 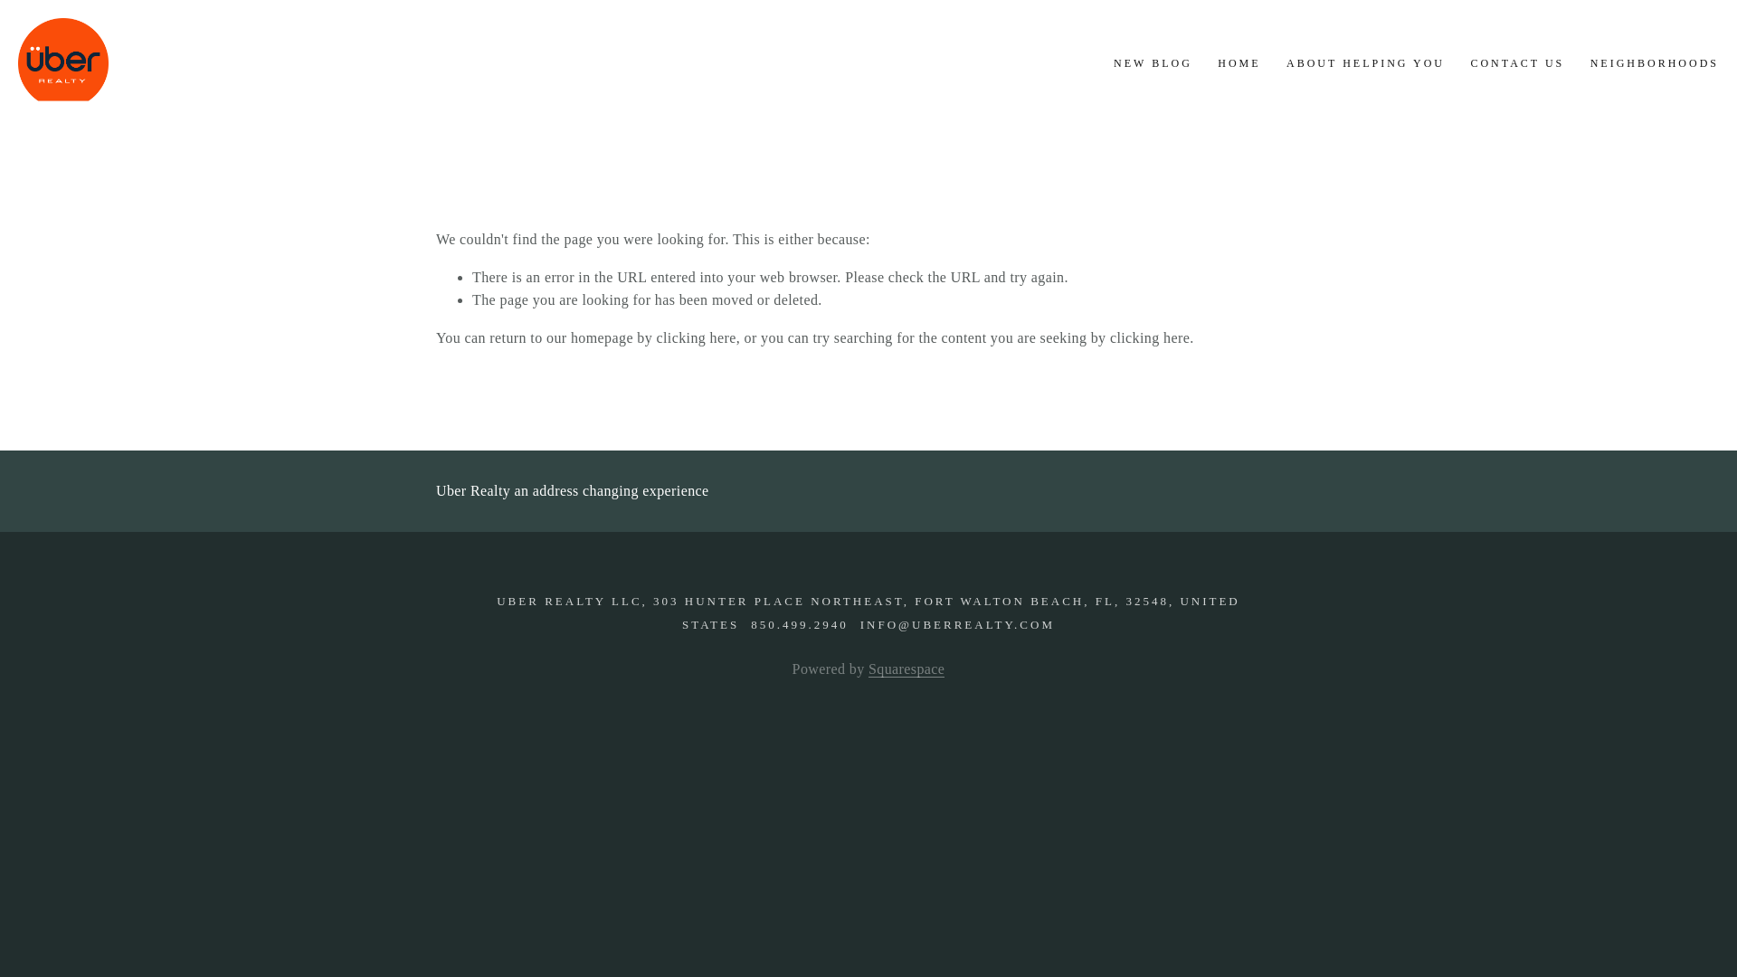 I want to click on Squarespace, so click(x=906, y=669).